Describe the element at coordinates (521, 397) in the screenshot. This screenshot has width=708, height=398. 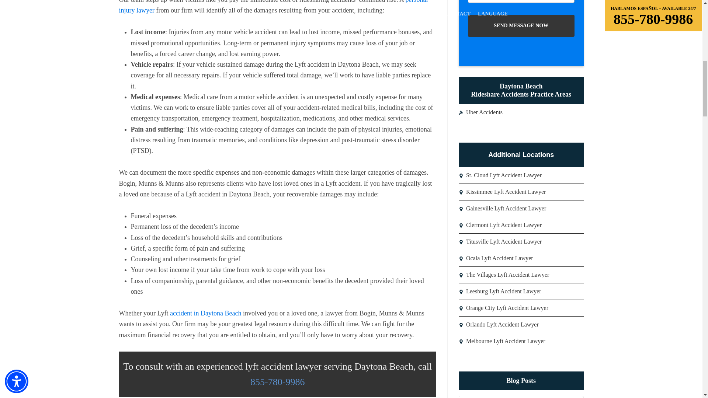
I see `What Is the Average Personal Injury Settlement in Florida?` at that location.